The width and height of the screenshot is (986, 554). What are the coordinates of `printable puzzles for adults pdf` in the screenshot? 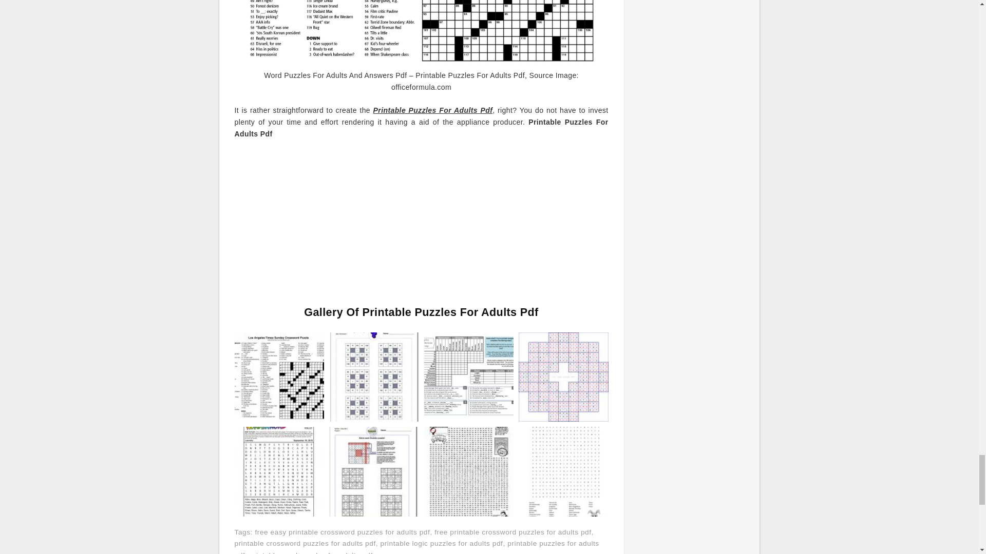 It's located at (416, 547).